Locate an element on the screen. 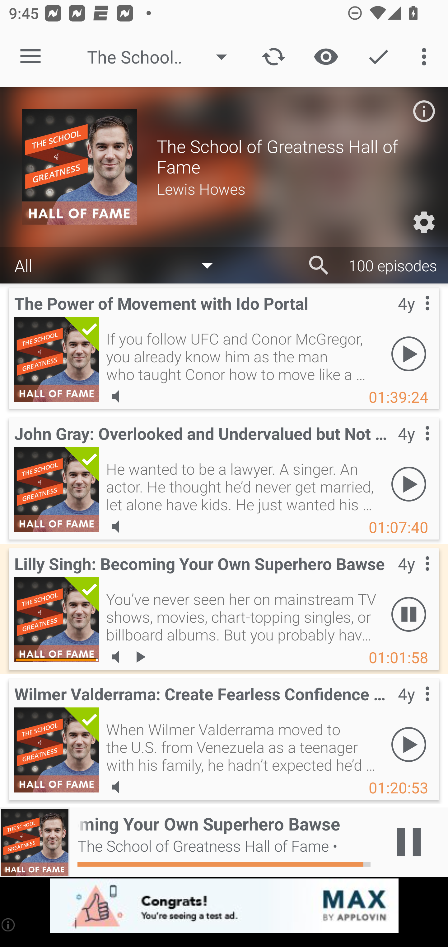  Play is located at coordinates (409, 744).